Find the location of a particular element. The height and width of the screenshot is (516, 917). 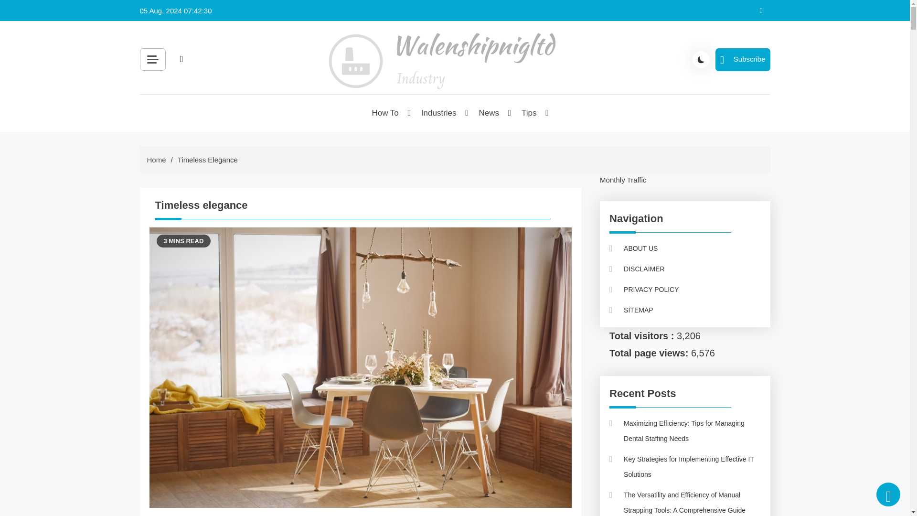

News is located at coordinates (490, 113).